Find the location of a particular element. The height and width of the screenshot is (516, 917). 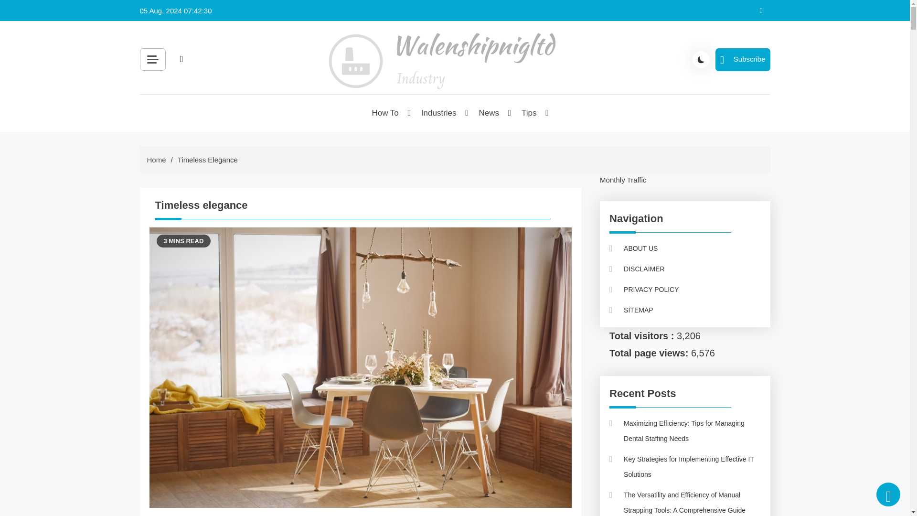

News is located at coordinates (490, 113).